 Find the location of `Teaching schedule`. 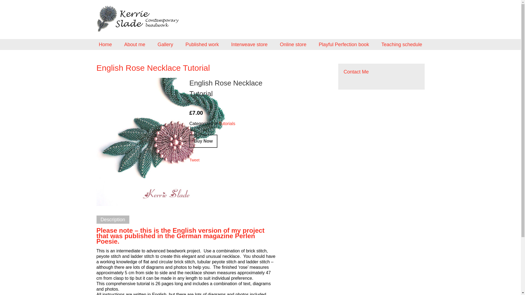

Teaching schedule is located at coordinates (402, 44).